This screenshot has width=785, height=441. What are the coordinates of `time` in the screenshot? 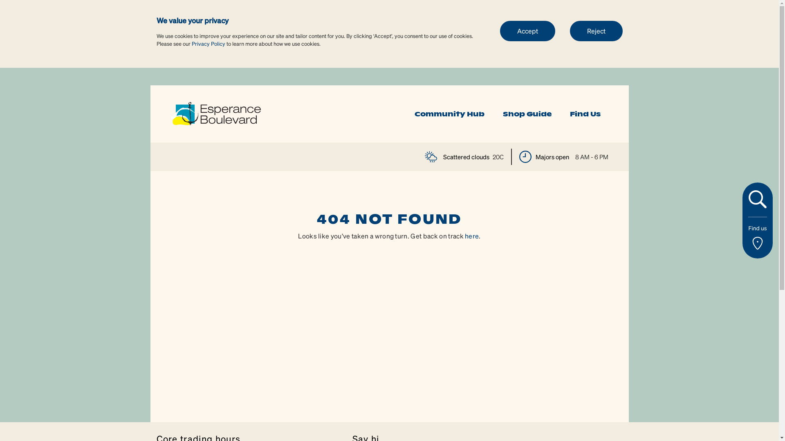 It's located at (525, 157).